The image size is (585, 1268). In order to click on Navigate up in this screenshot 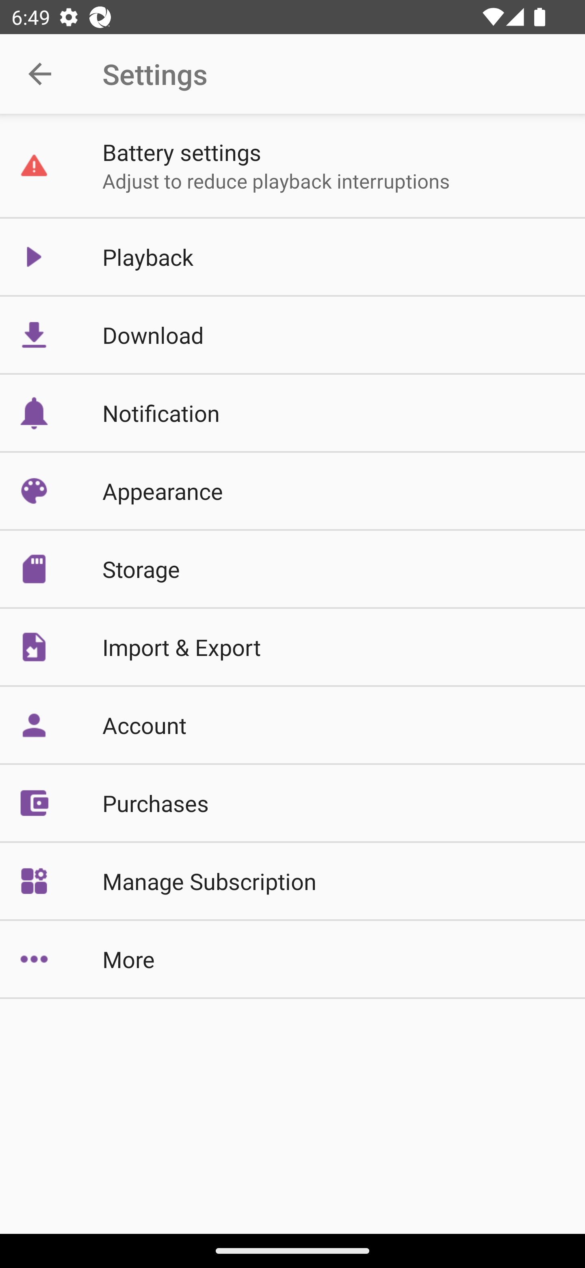, I will do `click(40, 74)`.